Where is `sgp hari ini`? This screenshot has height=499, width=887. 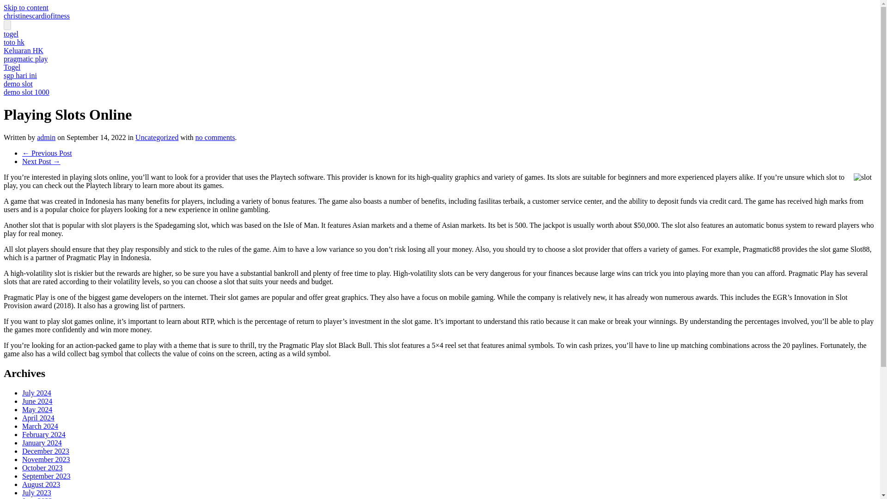 sgp hari ini is located at coordinates (20, 75).